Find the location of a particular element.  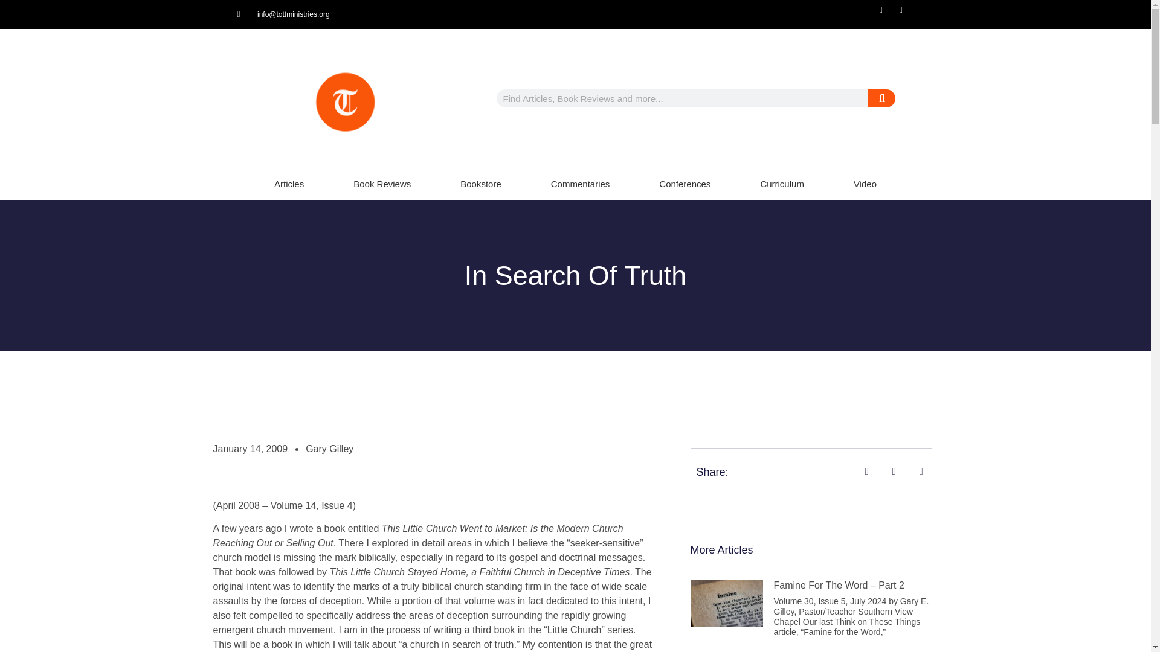

Book Reviews is located at coordinates (382, 184).